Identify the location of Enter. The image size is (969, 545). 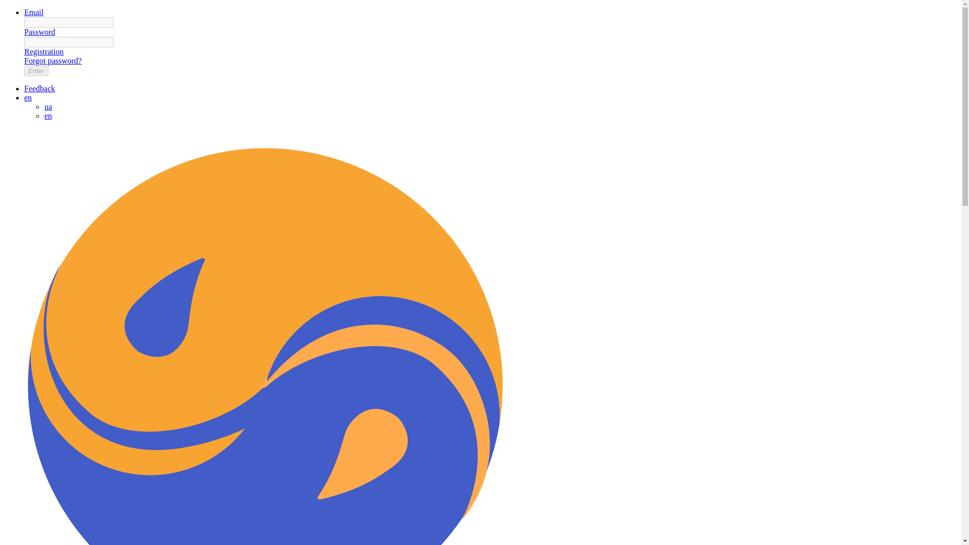
(36, 71).